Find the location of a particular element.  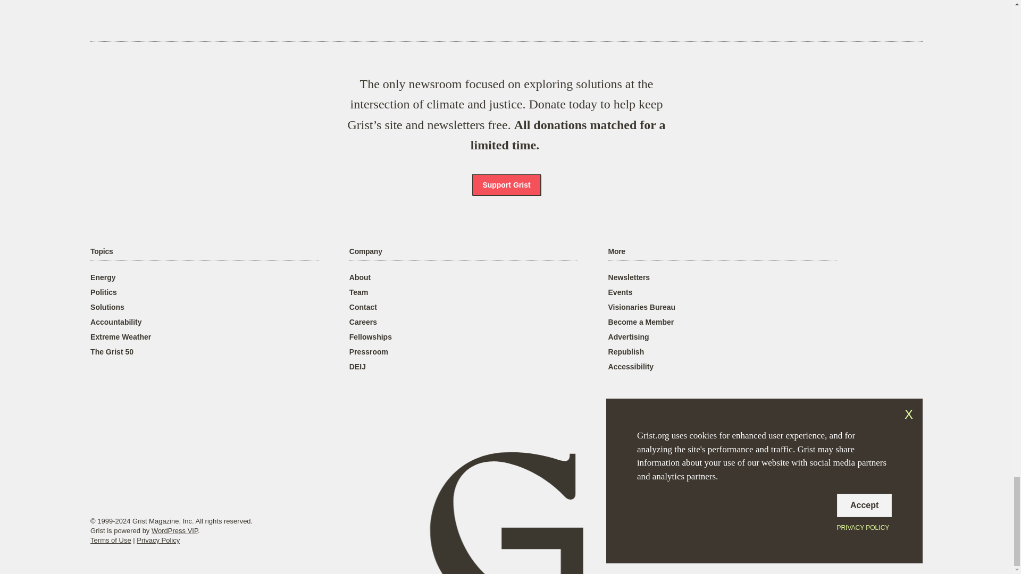

Company is located at coordinates (365, 251).